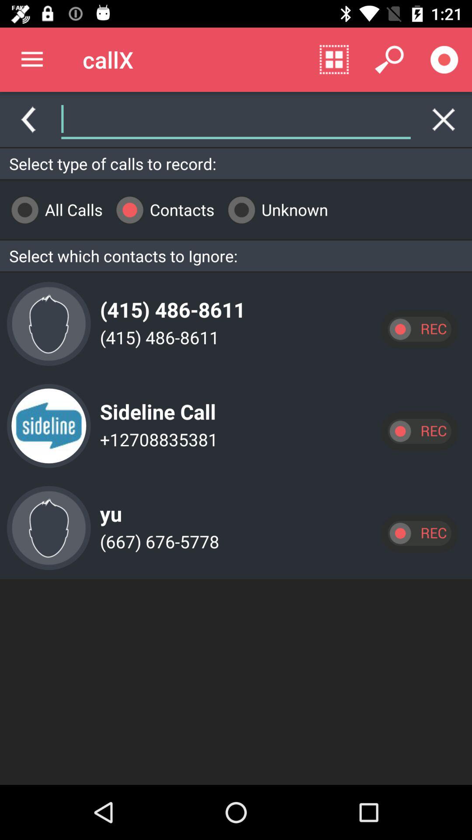 The width and height of the screenshot is (472, 840). What do you see at coordinates (444, 119) in the screenshot?
I see `close page` at bounding box center [444, 119].